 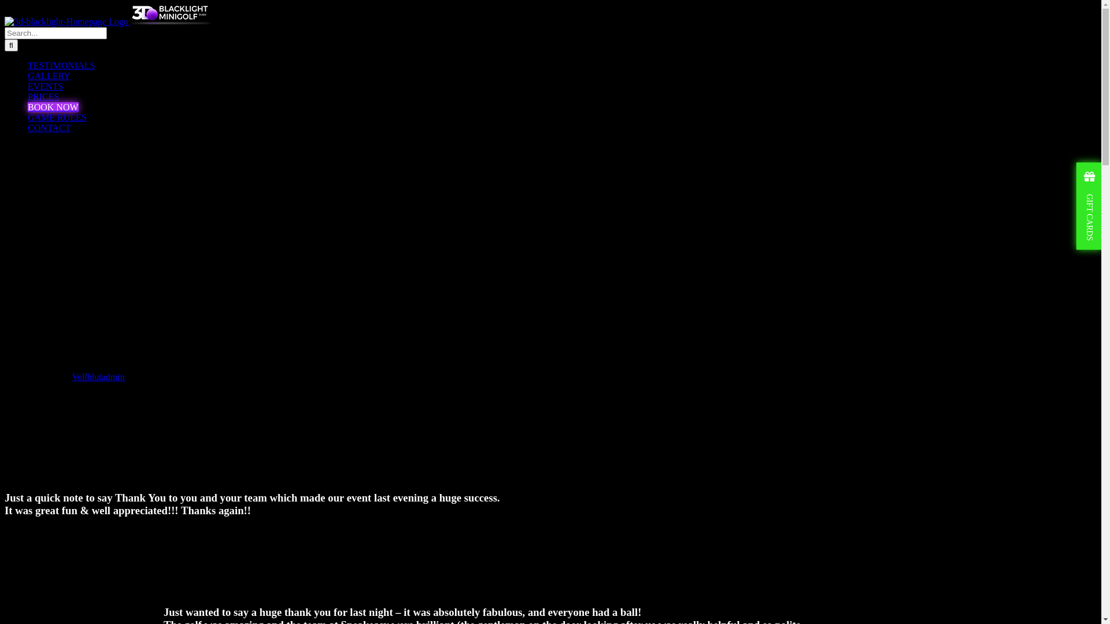 What do you see at coordinates (45, 87) in the screenshot?
I see `EVENTS` at bounding box center [45, 87].